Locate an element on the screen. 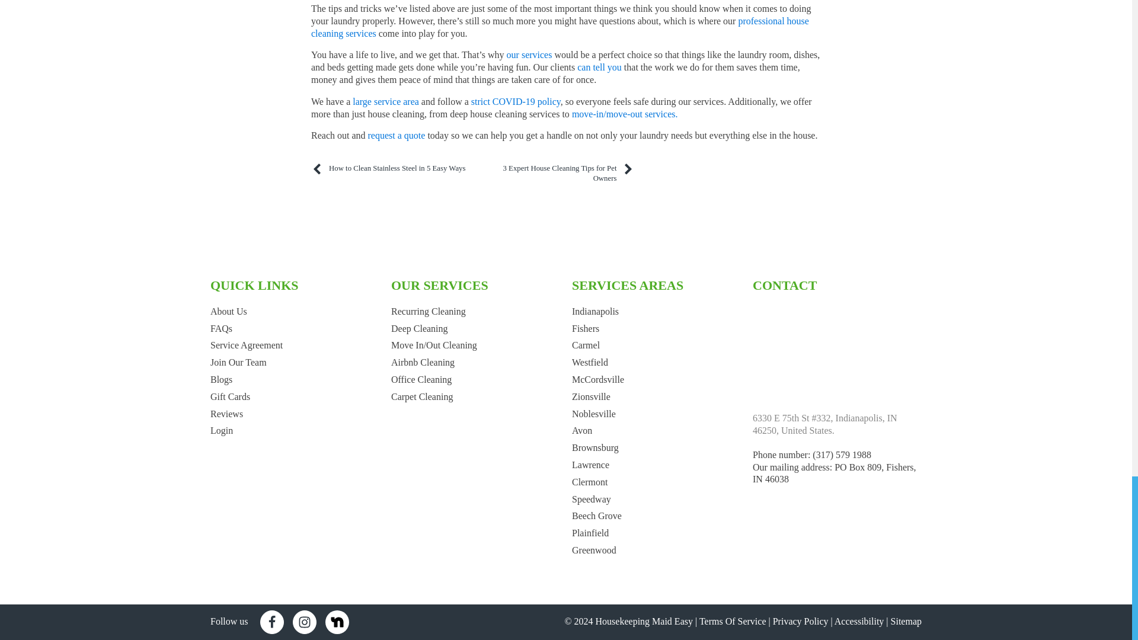 The image size is (1138, 640). Login is located at coordinates (222, 430).